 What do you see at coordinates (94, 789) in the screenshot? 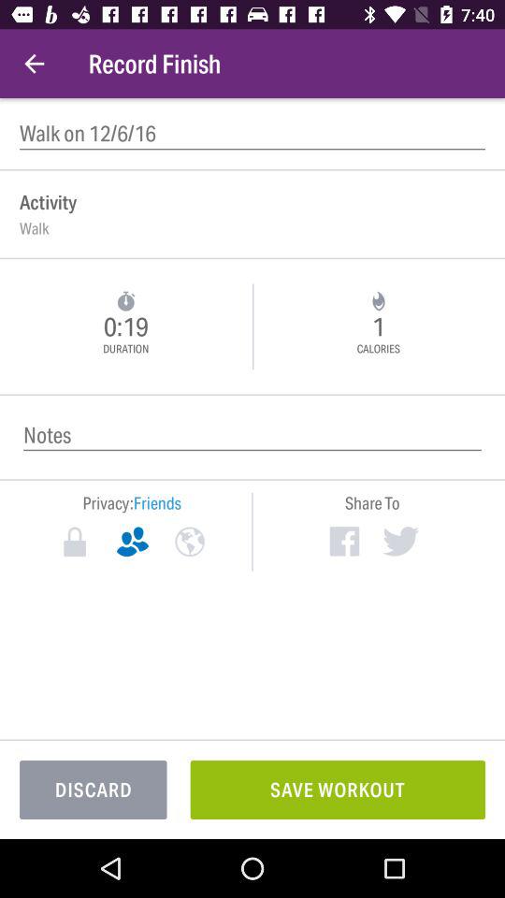
I see `tap the item to the left of the save workout item` at bounding box center [94, 789].